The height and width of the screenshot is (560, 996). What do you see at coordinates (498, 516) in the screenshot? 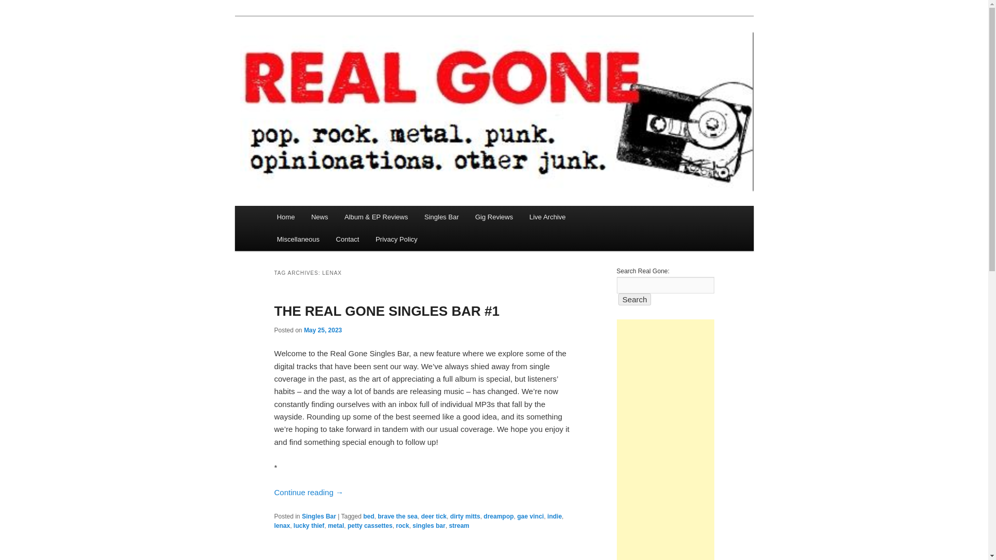
I see `dreampop` at bounding box center [498, 516].